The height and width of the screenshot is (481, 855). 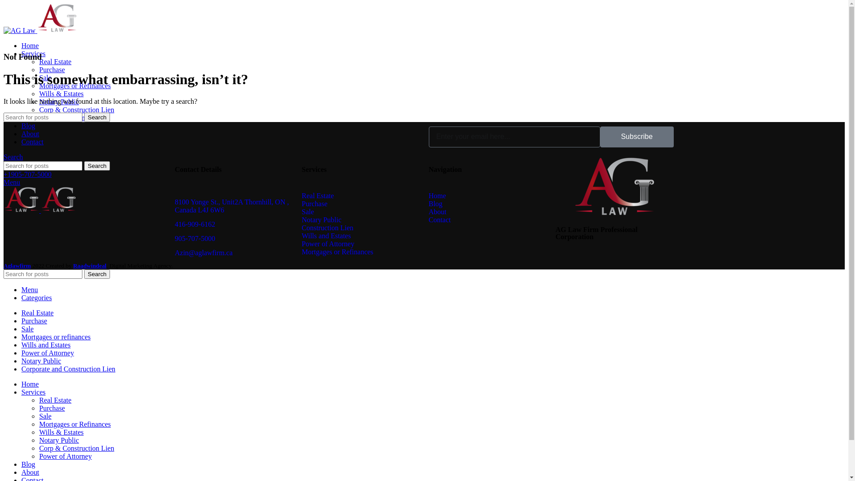 What do you see at coordinates (30, 472) in the screenshot?
I see `About` at bounding box center [30, 472].